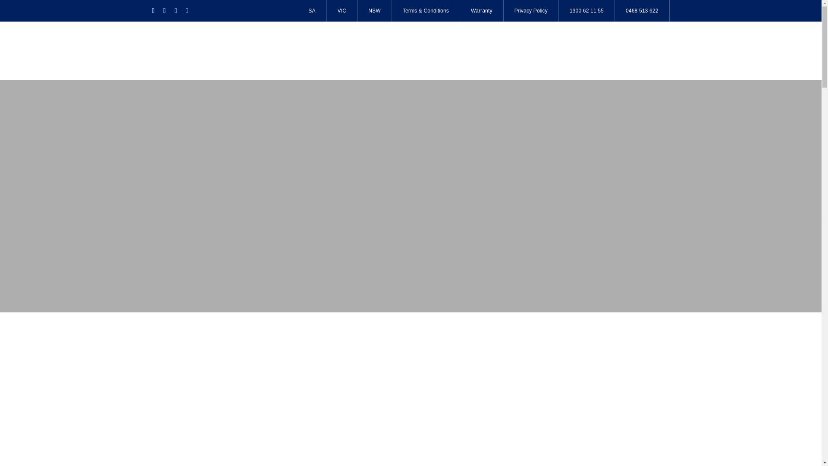  Describe the element at coordinates (643, 10) in the screenshot. I see `0468 513 622` at that location.